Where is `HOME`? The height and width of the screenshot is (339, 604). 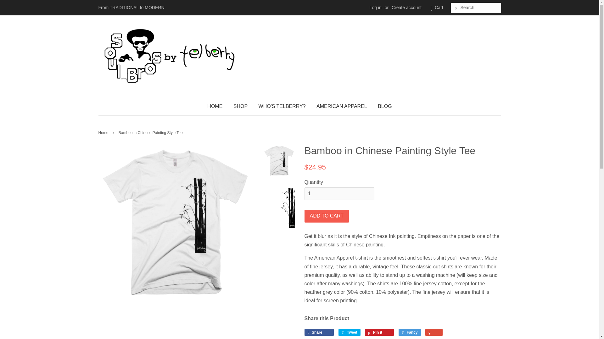
HOME is located at coordinates (217, 106).